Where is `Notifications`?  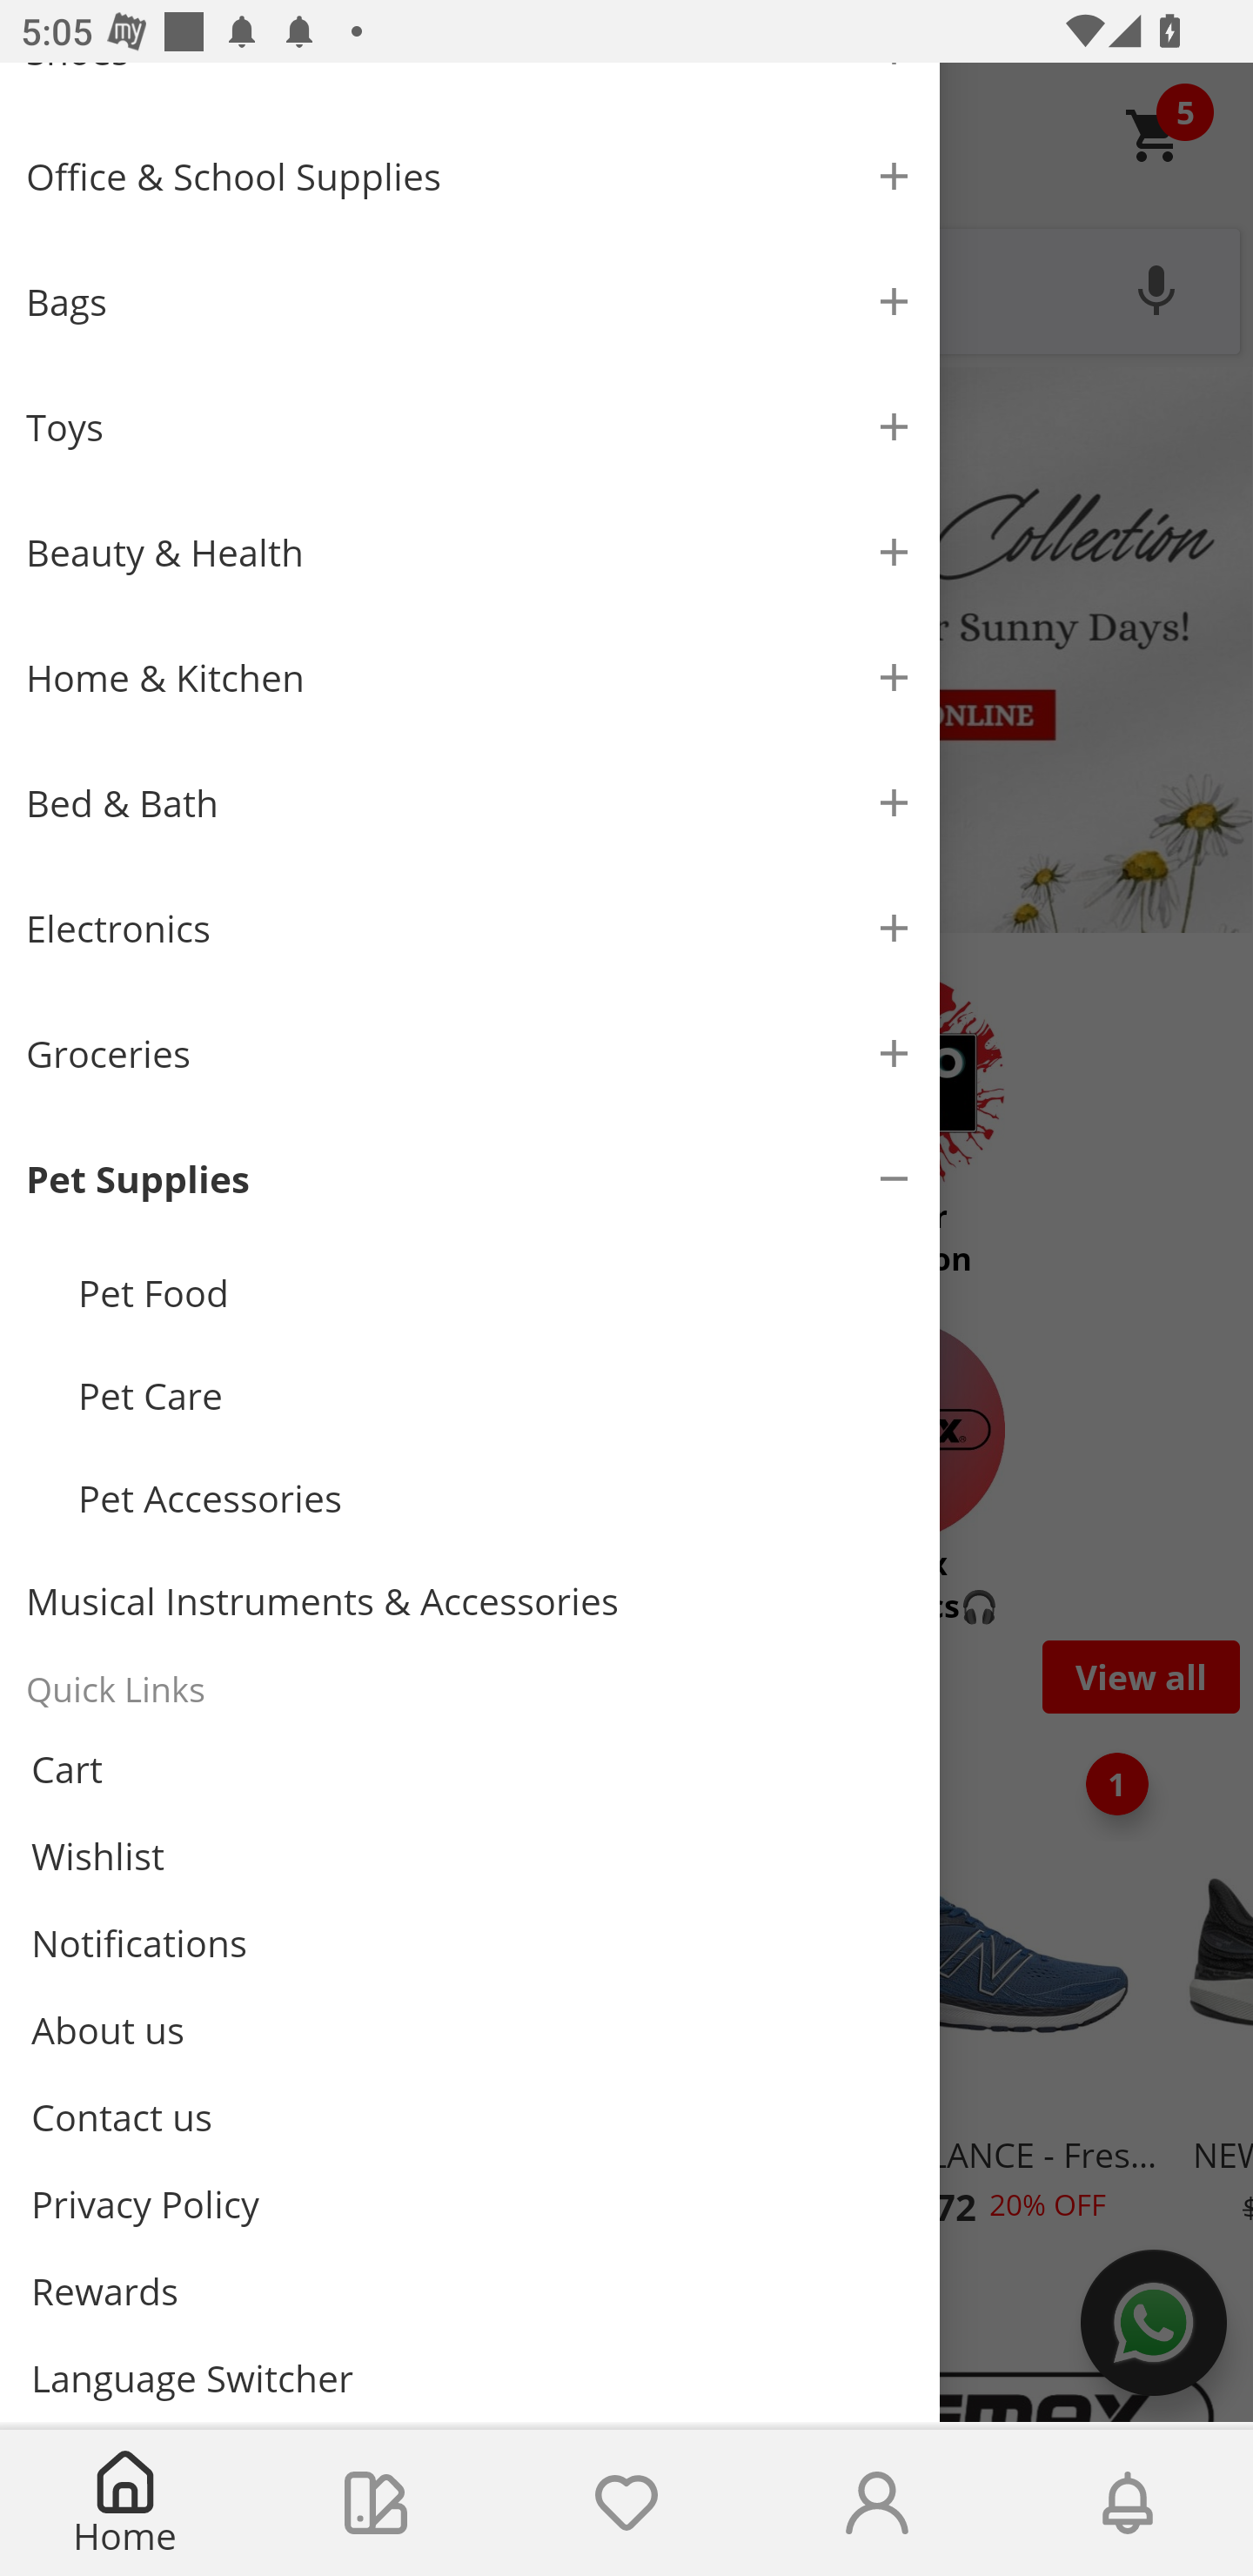
Notifications is located at coordinates (470, 1943).